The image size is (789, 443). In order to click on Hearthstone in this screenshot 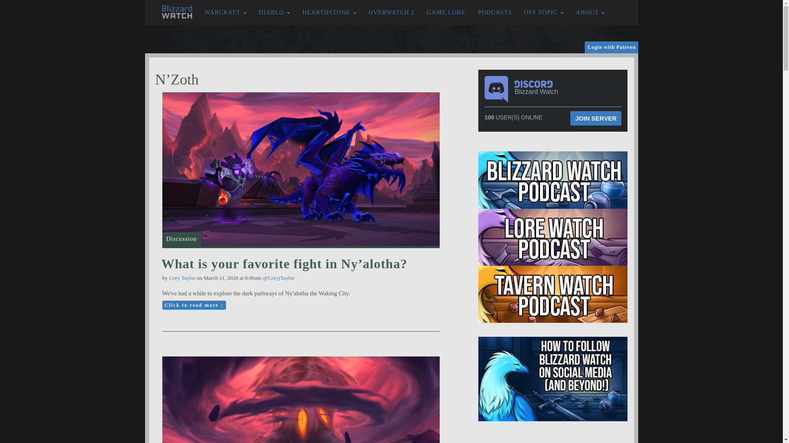, I will do `click(329, 12)`.